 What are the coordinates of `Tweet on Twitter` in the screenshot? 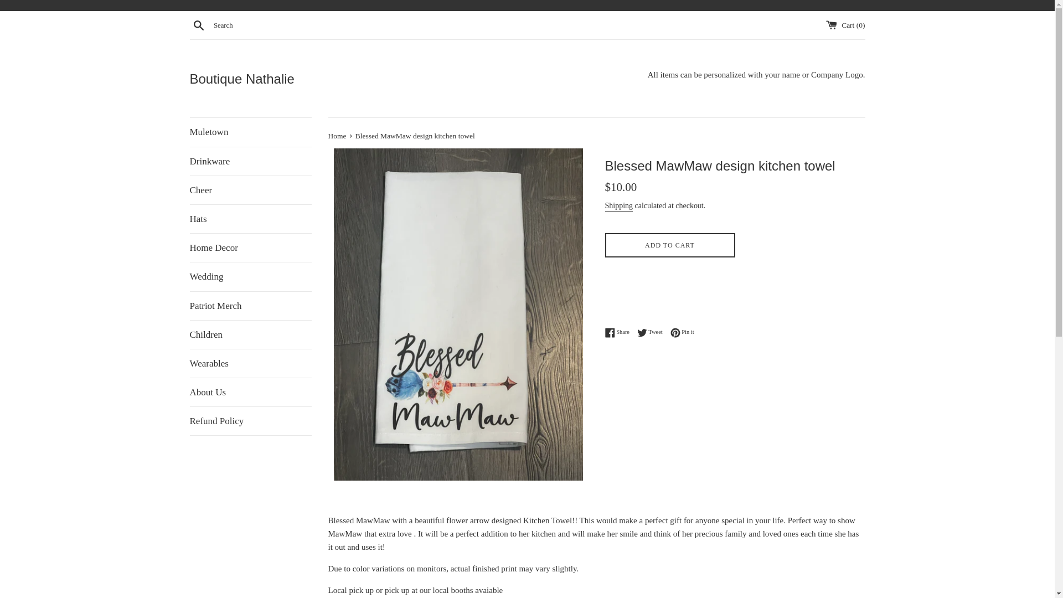 It's located at (652, 332).